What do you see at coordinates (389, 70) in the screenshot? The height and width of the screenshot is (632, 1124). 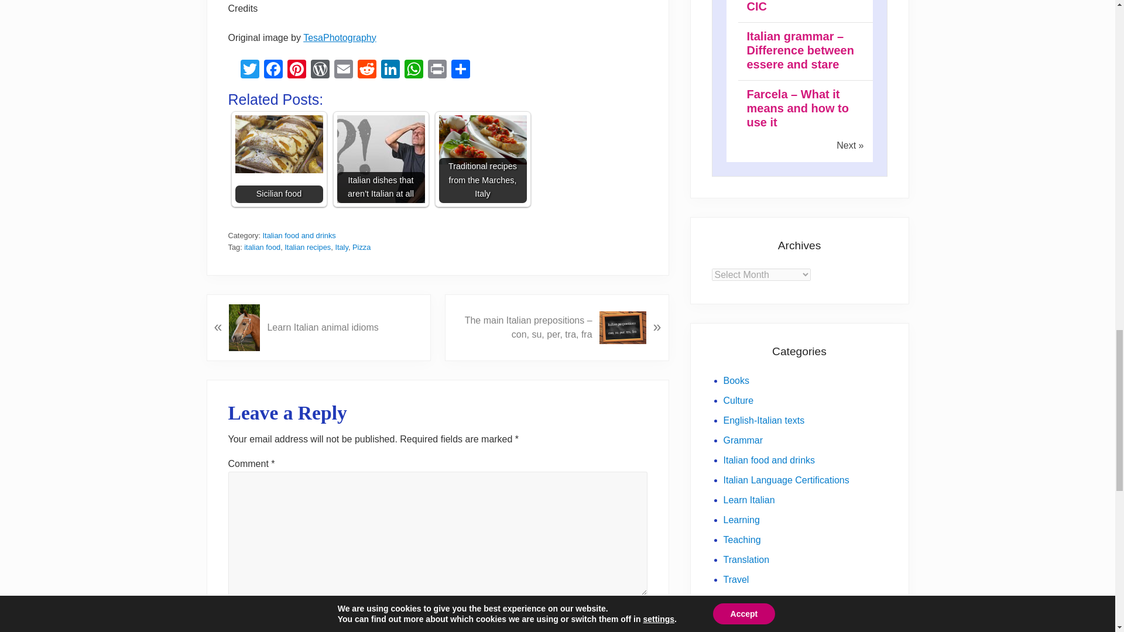 I see `LinkedIn` at bounding box center [389, 70].